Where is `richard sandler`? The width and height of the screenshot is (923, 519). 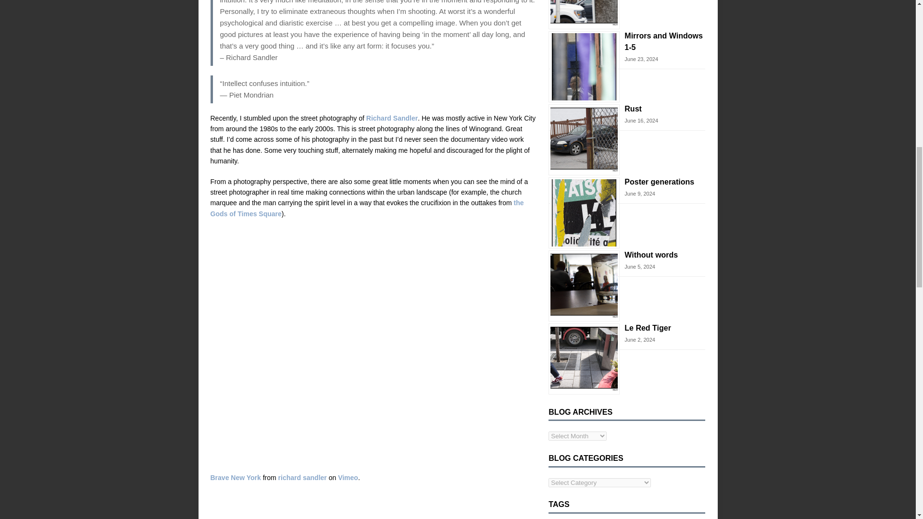 richard sandler is located at coordinates (302, 478).